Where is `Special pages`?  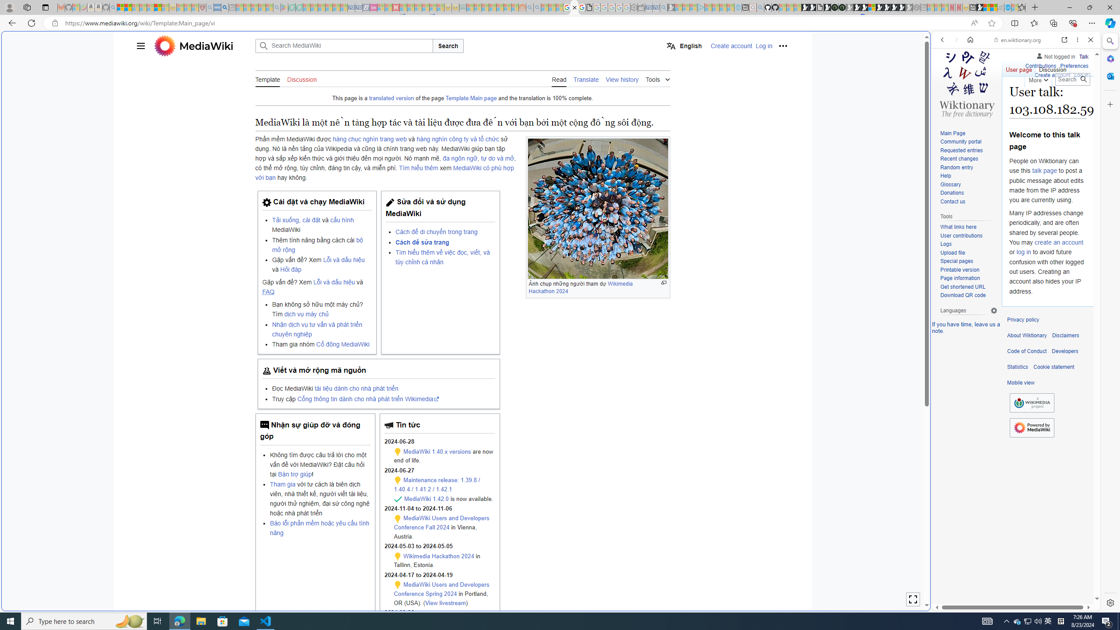 Special pages is located at coordinates (956, 261).